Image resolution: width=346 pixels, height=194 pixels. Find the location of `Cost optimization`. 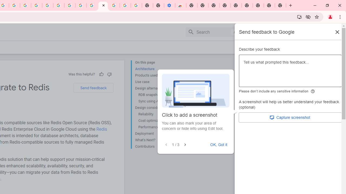

Cost optimization is located at coordinates (158, 121).